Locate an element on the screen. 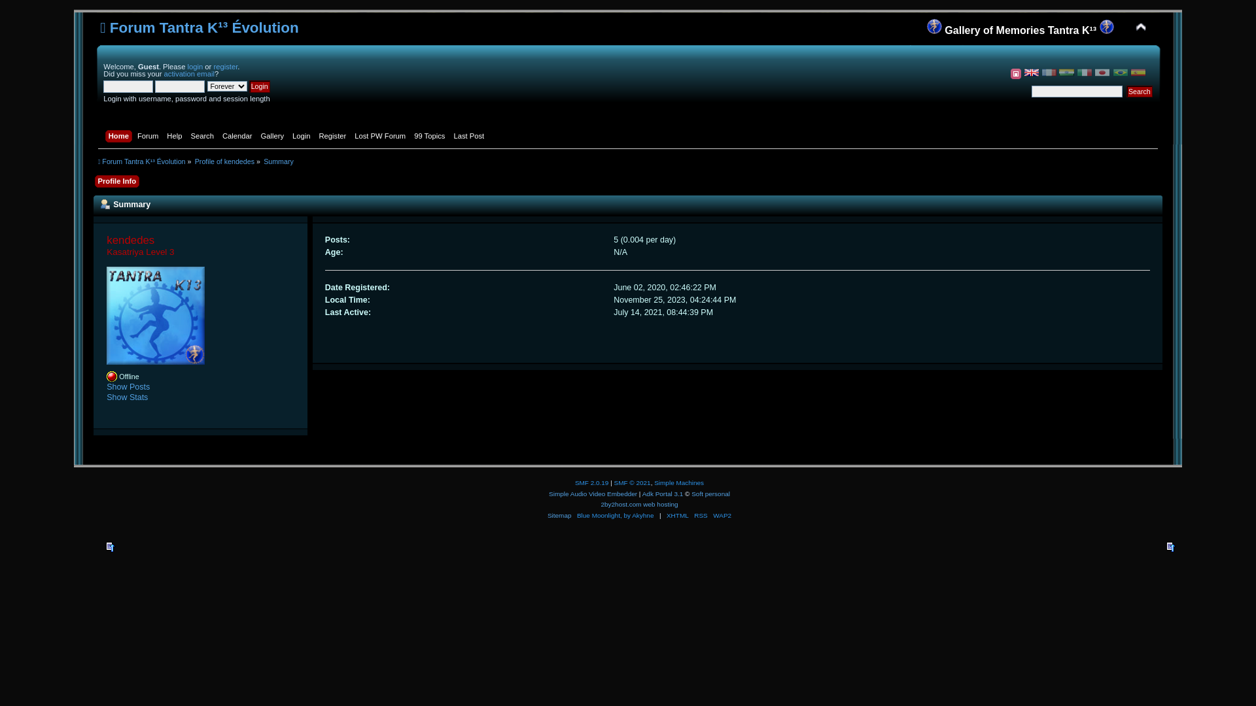  Show Posts is located at coordinates (128, 387).